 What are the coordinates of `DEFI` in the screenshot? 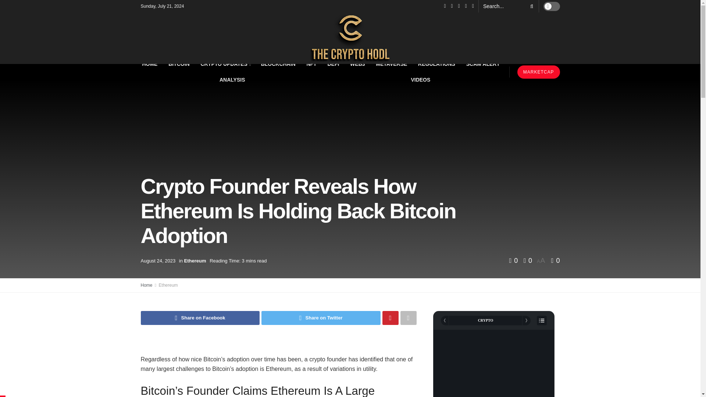 It's located at (334, 64).